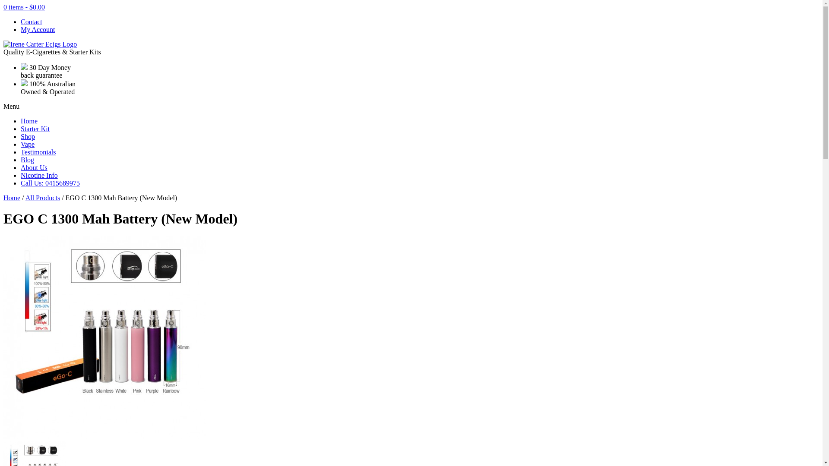 The height and width of the screenshot is (466, 829). Describe the element at coordinates (105, 337) in the screenshot. I see `Kumiho-eGo-C-1300mAh-Manual-Battery3[1]` at that location.